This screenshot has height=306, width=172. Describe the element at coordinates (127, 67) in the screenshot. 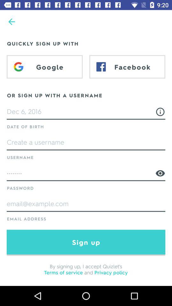

I see `tap the item above or sign up` at that location.